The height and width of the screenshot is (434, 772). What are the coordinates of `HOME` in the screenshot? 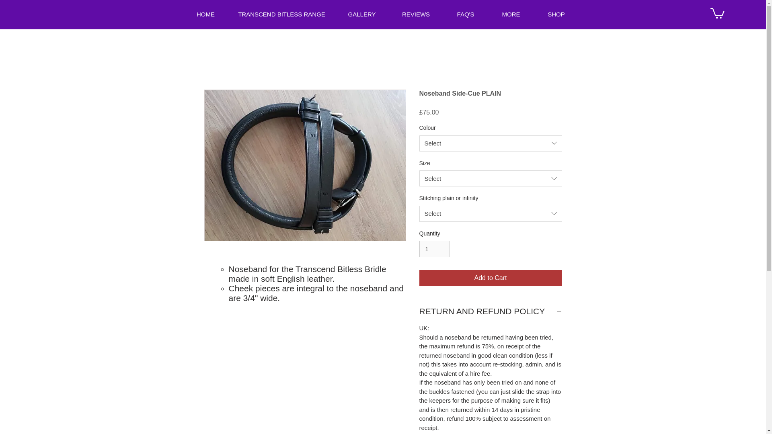 It's located at (205, 14).